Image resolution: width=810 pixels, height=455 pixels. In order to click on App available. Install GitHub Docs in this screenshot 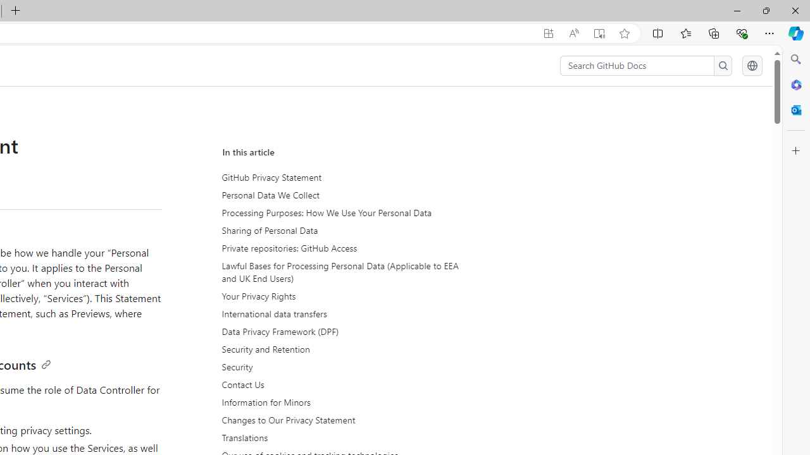, I will do `click(549, 33)`.